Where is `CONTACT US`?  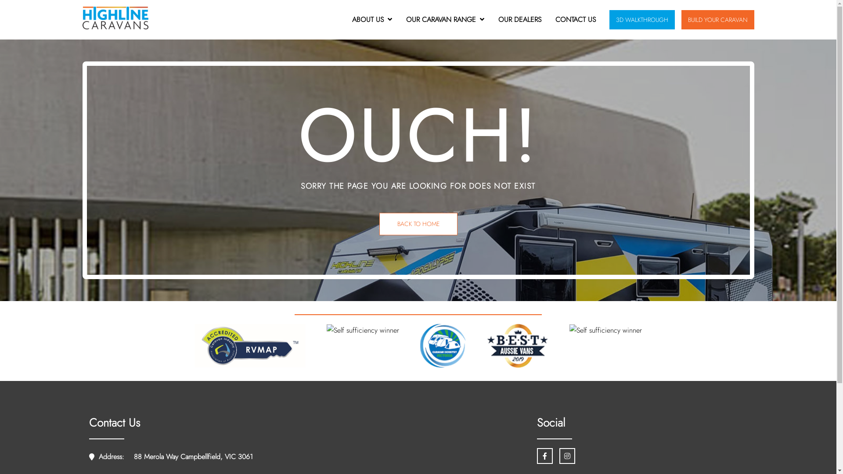 CONTACT US is located at coordinates (575, 19).